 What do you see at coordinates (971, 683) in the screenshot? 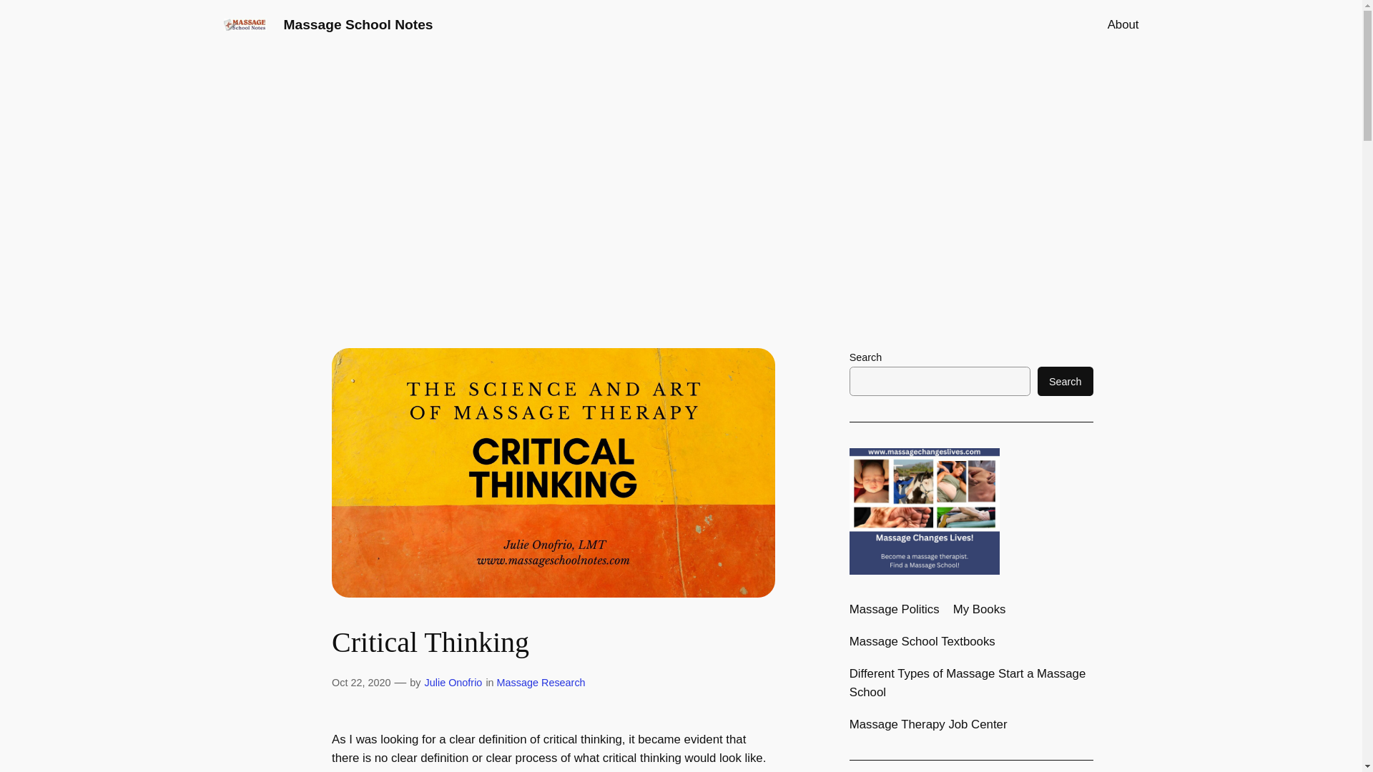
I see `Different Types of Massage Start a Massage School` at bounding box center [971, 683].